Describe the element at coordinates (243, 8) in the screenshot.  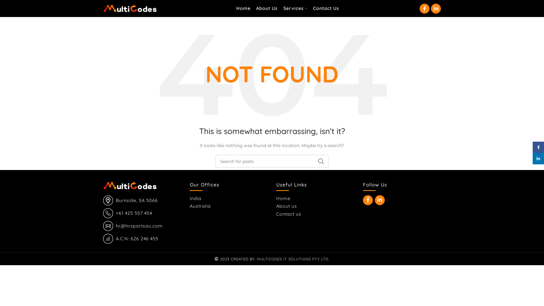
I see `Home` at that location.